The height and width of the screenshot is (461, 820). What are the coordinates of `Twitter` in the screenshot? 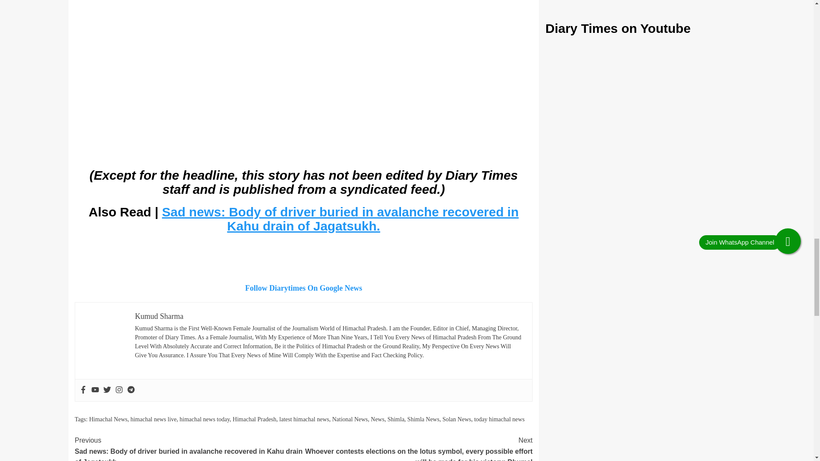 It's located at (107, 390).